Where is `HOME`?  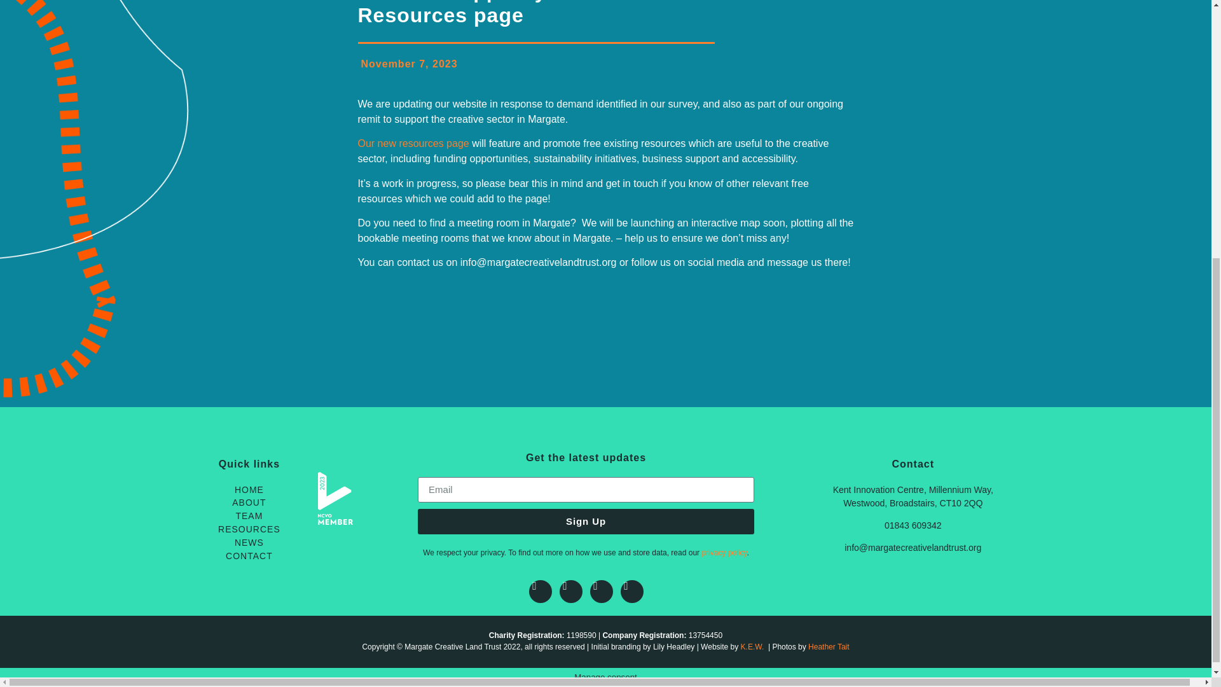 HOME is located at coordinates (248, 490).